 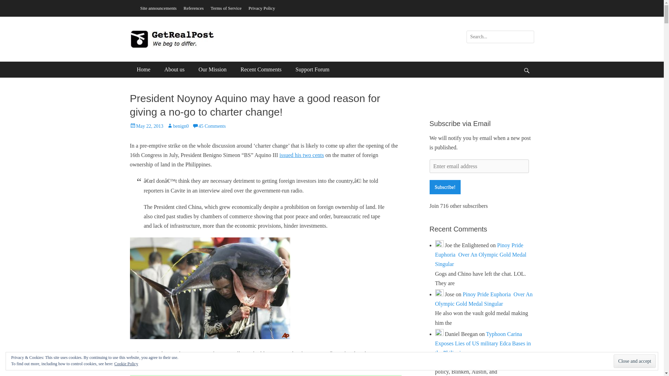 What do you see at coordinates (312, 70) in the screenshot?
I see `Support Forum` at bounding box center [312, 70].